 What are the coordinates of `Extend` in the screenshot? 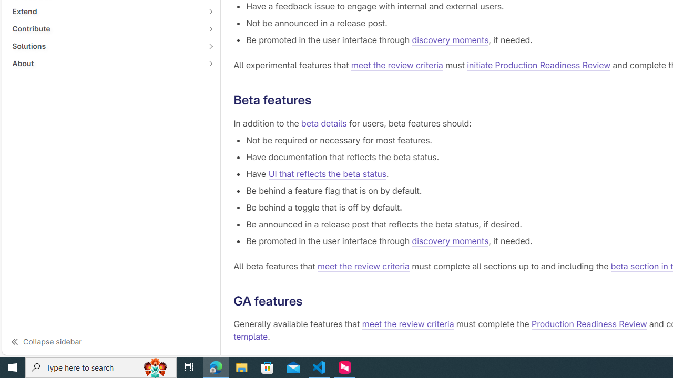 It's located at (105, 12).